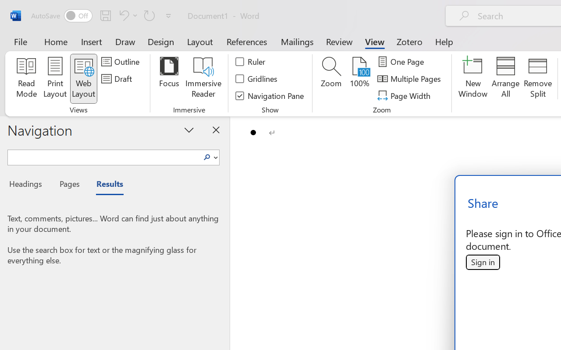  I want to click on Pages, so click(68, 185).